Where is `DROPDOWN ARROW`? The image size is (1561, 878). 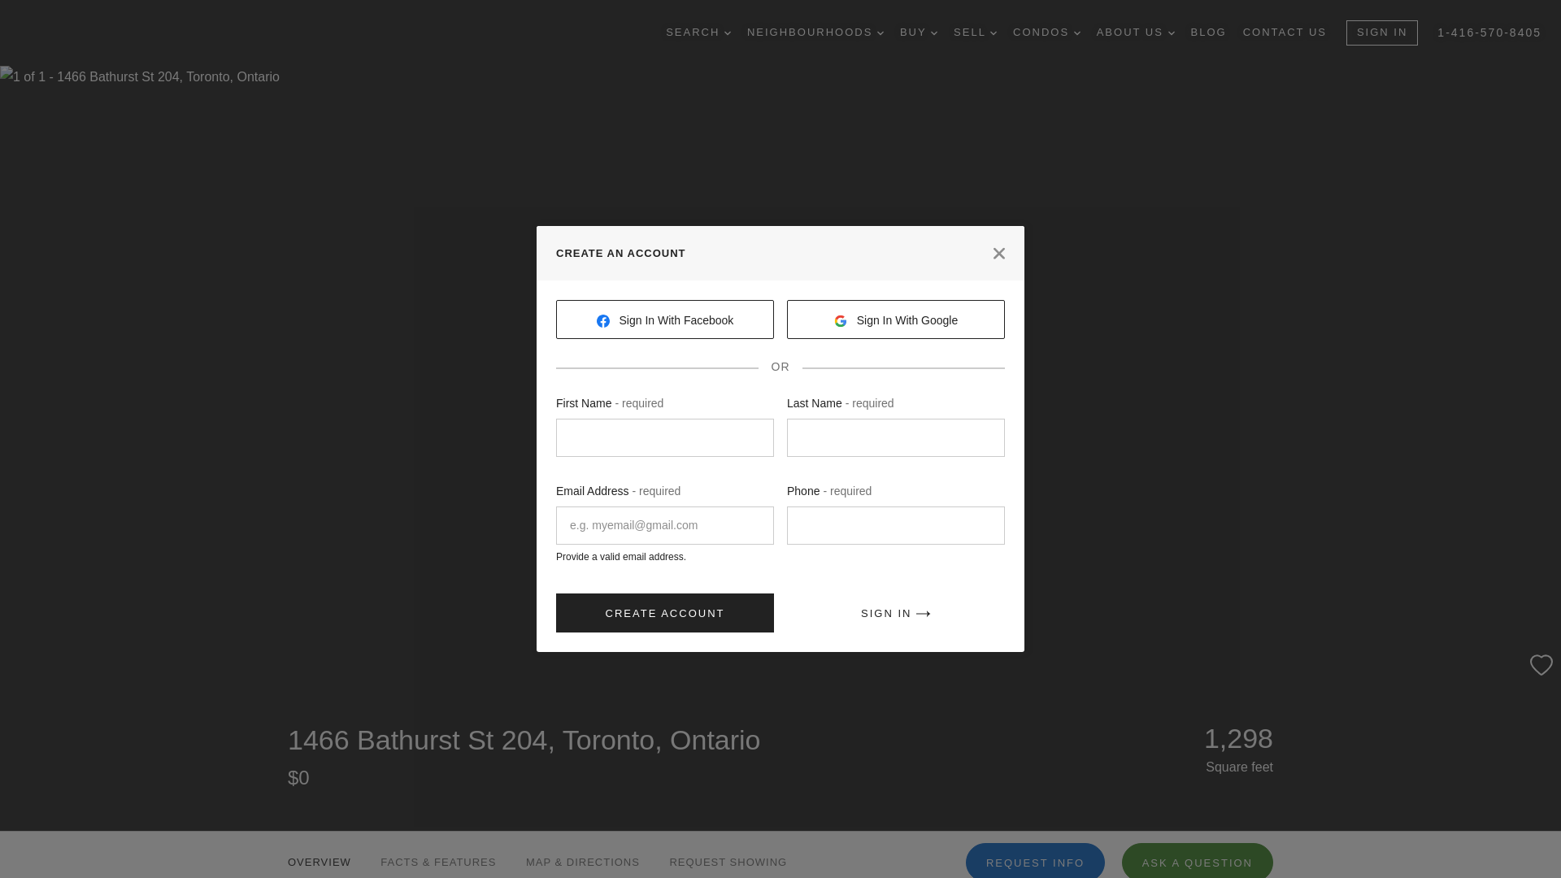
DROPDOWN ARROW is located at coordinates (880, 33).